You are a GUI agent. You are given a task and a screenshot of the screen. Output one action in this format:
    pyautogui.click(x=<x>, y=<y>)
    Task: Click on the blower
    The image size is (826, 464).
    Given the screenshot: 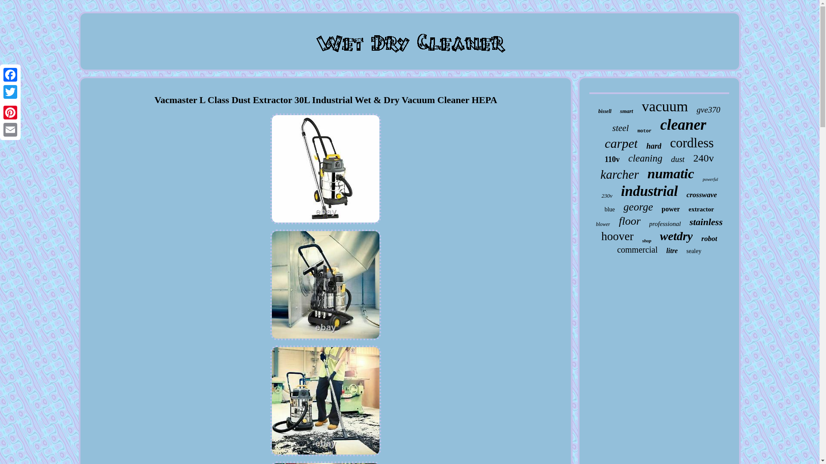 What is the action you would take?
    pyautogui.click(x=603, y=224)
    